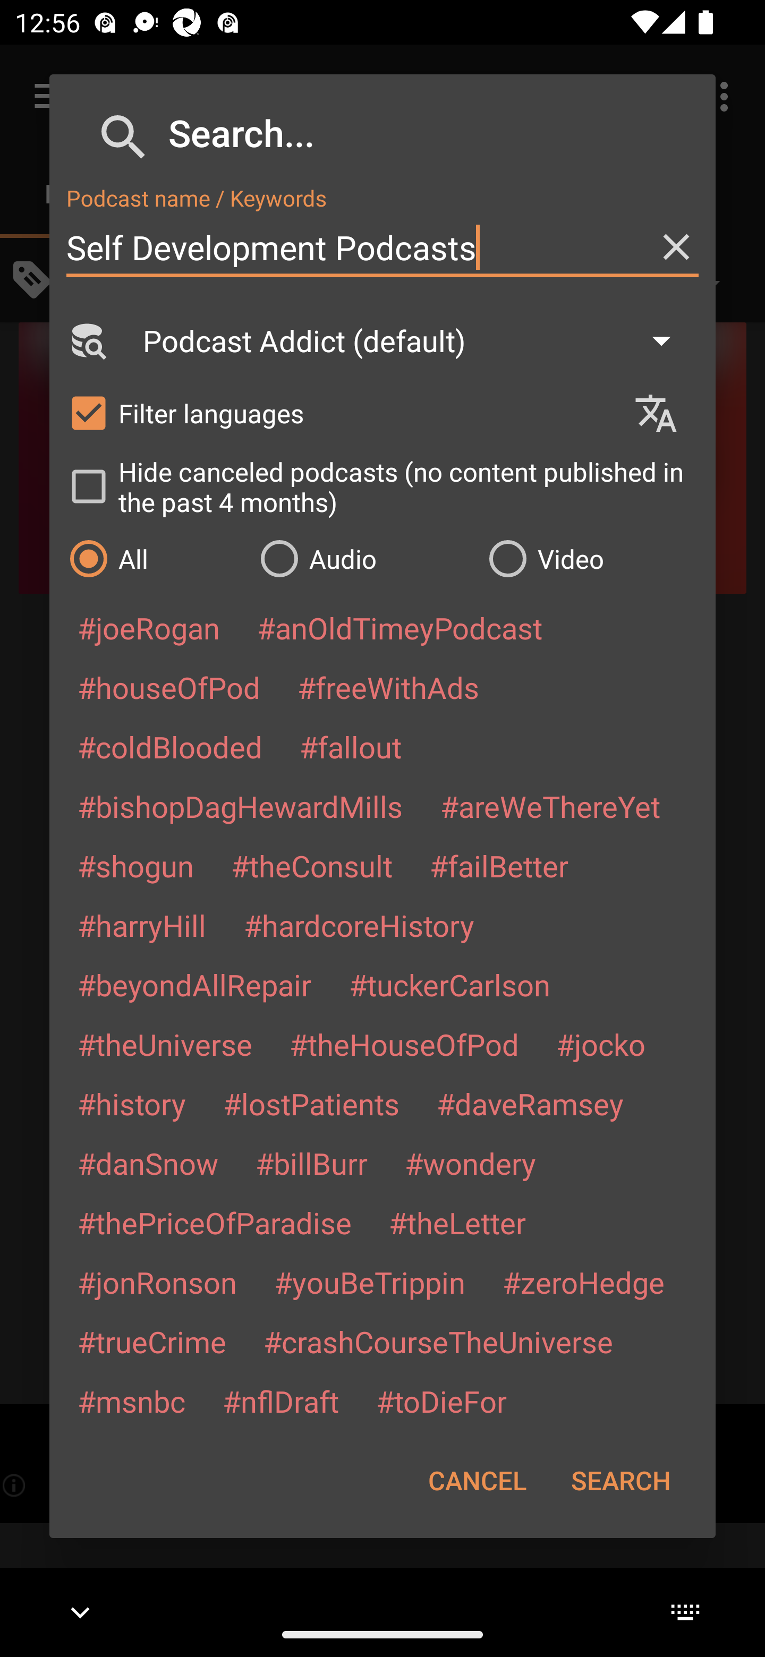  What do you see at coordinates (399, 628) in the screenshot?
I see `#anOldTimeyPodcast` at bounding box center [399, 628].